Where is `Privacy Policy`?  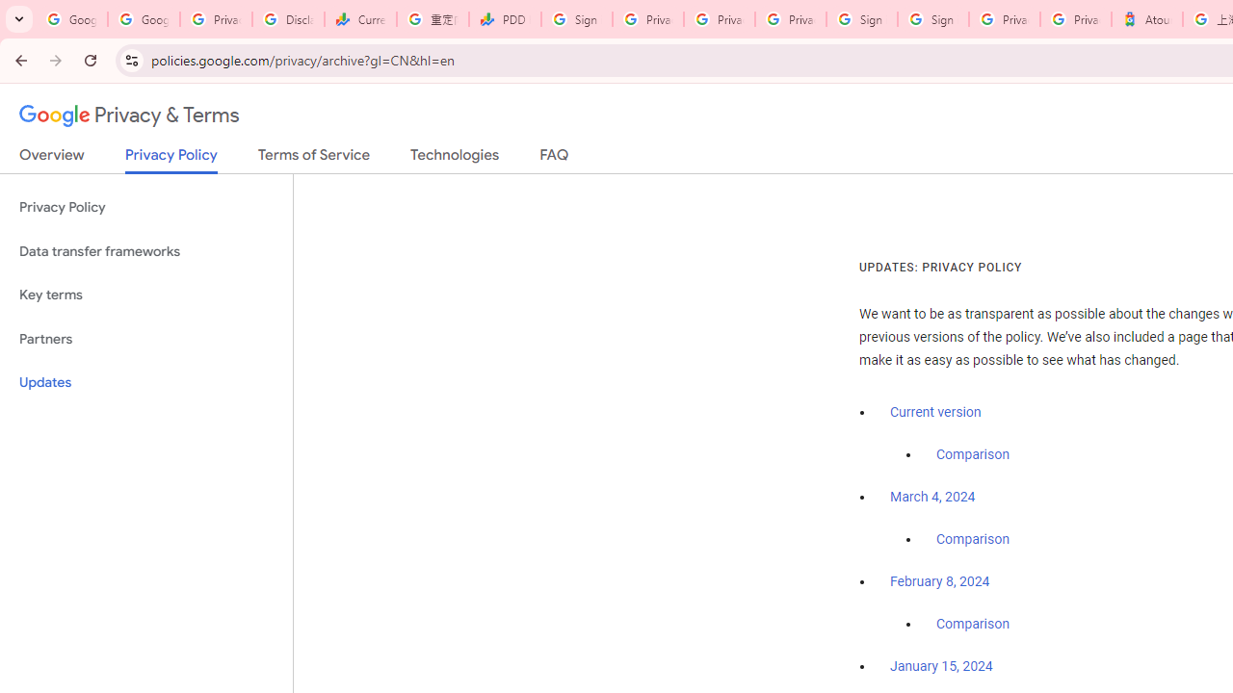 Privacy Policy is located at coordinates (146, 208).